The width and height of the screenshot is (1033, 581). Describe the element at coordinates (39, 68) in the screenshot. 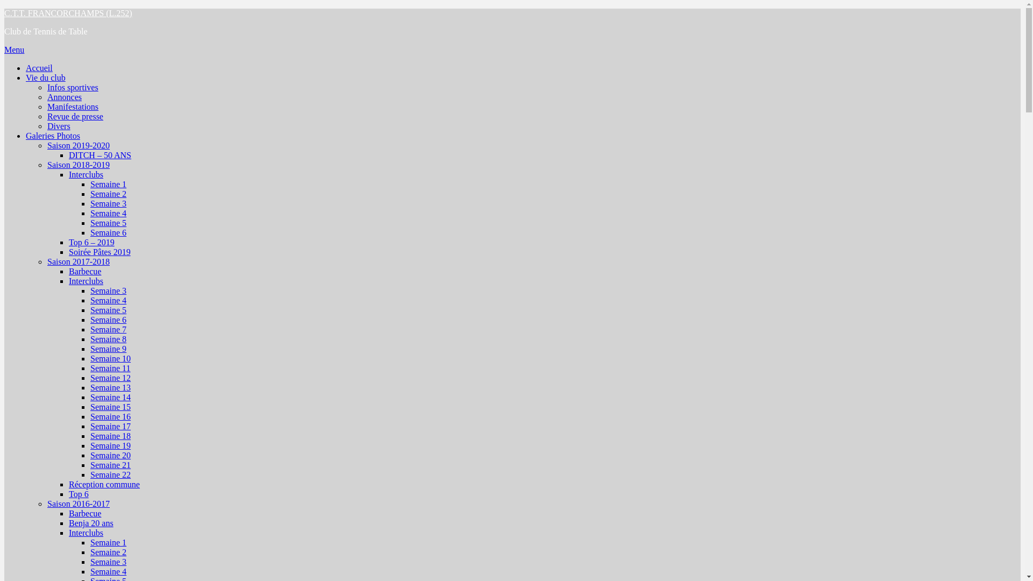

I see `Accueil` at that location.